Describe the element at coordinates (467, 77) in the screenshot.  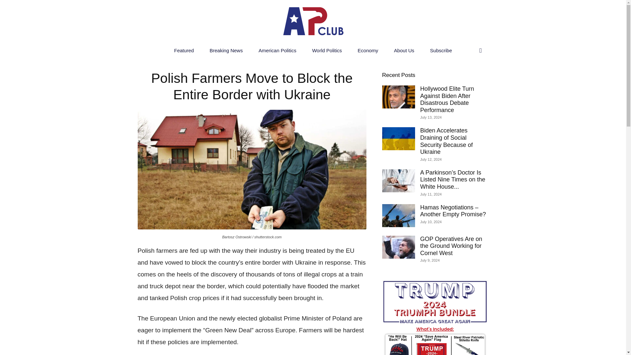
I see `Search` at that location.